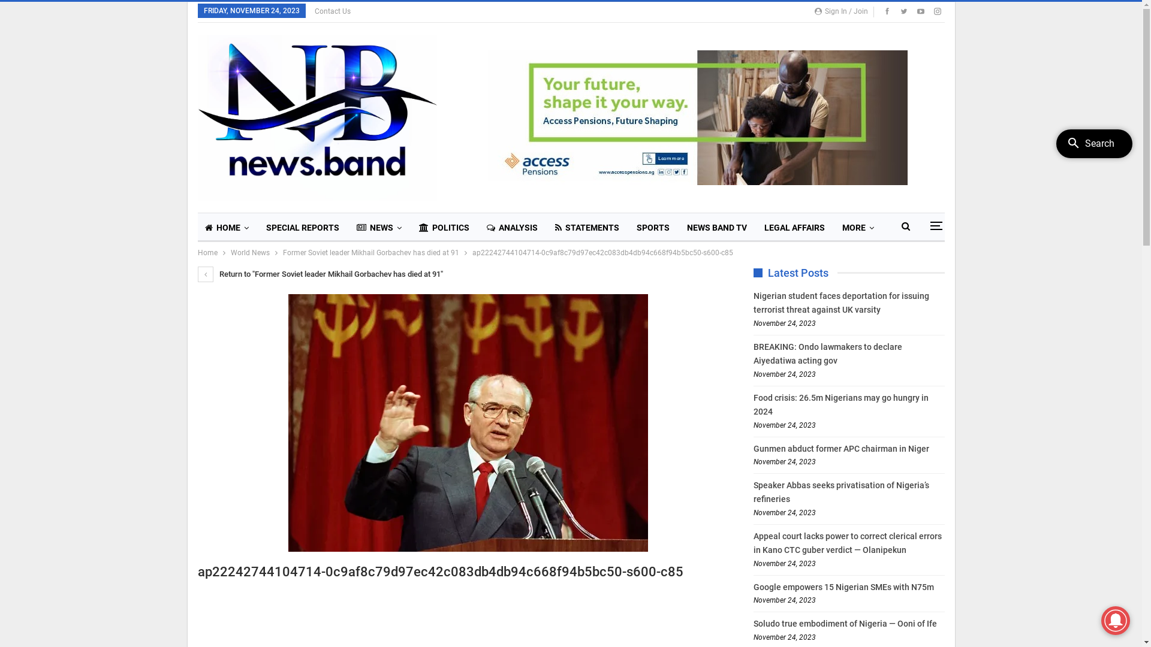 The width and height of the screenshot is (1151, 647). Describe the element at coordinates (717, 228) in the screenshot. I see `NEWS BAND TV` at that location.